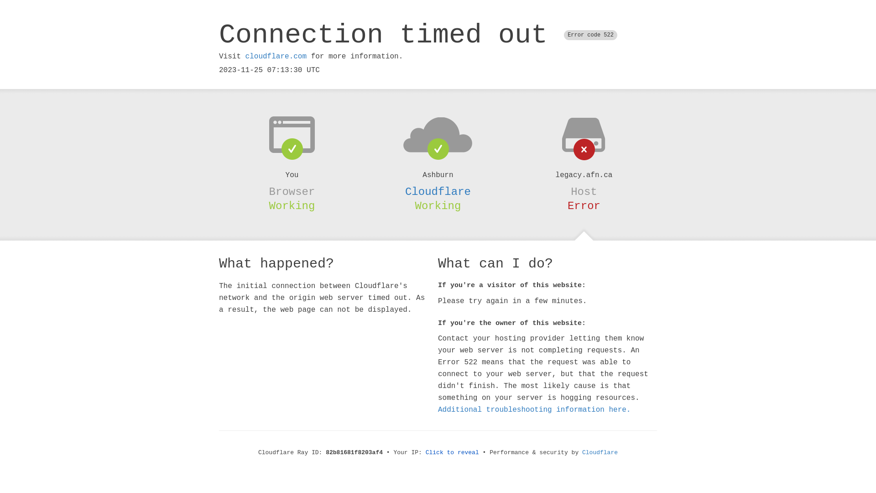  Describe the element at coordinates (534, 410) in the screenshot. I see `Additional troubleshooting information here.` at that location.